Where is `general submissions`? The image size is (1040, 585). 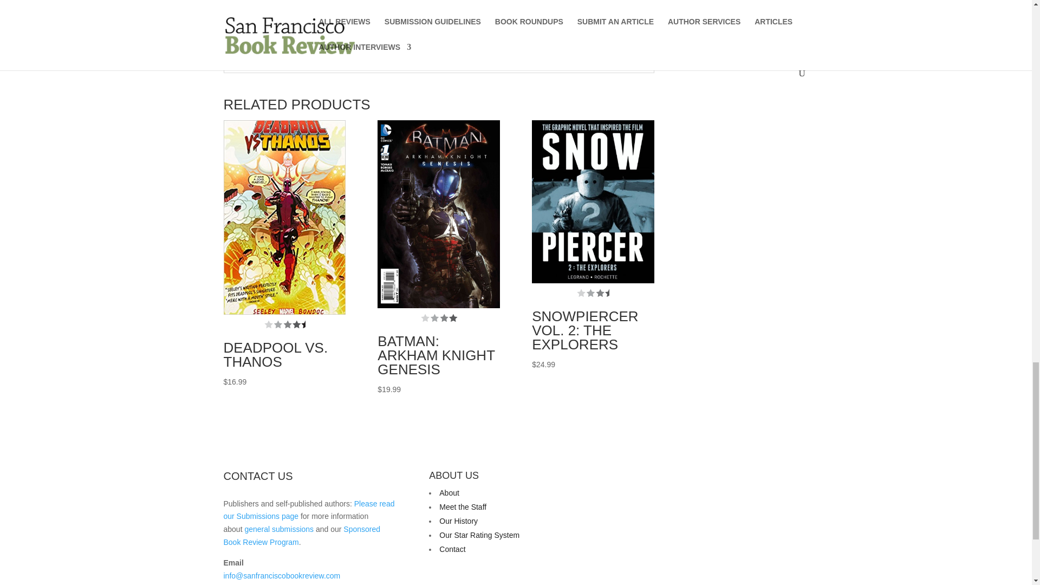
general submissions is located at coordinates (279, 529).